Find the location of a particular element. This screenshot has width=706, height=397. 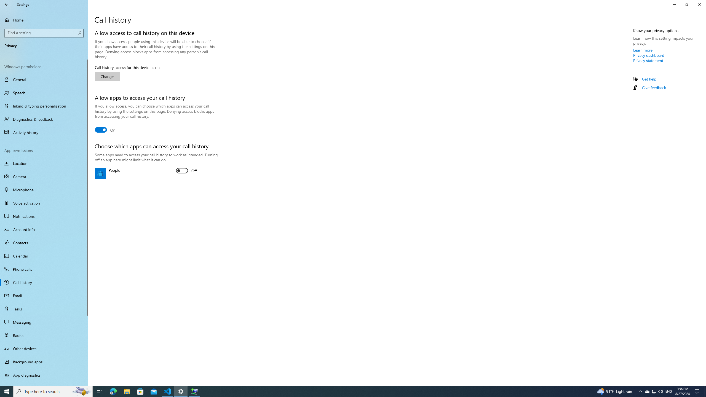

Background apps is located at coordinates (44, 362).